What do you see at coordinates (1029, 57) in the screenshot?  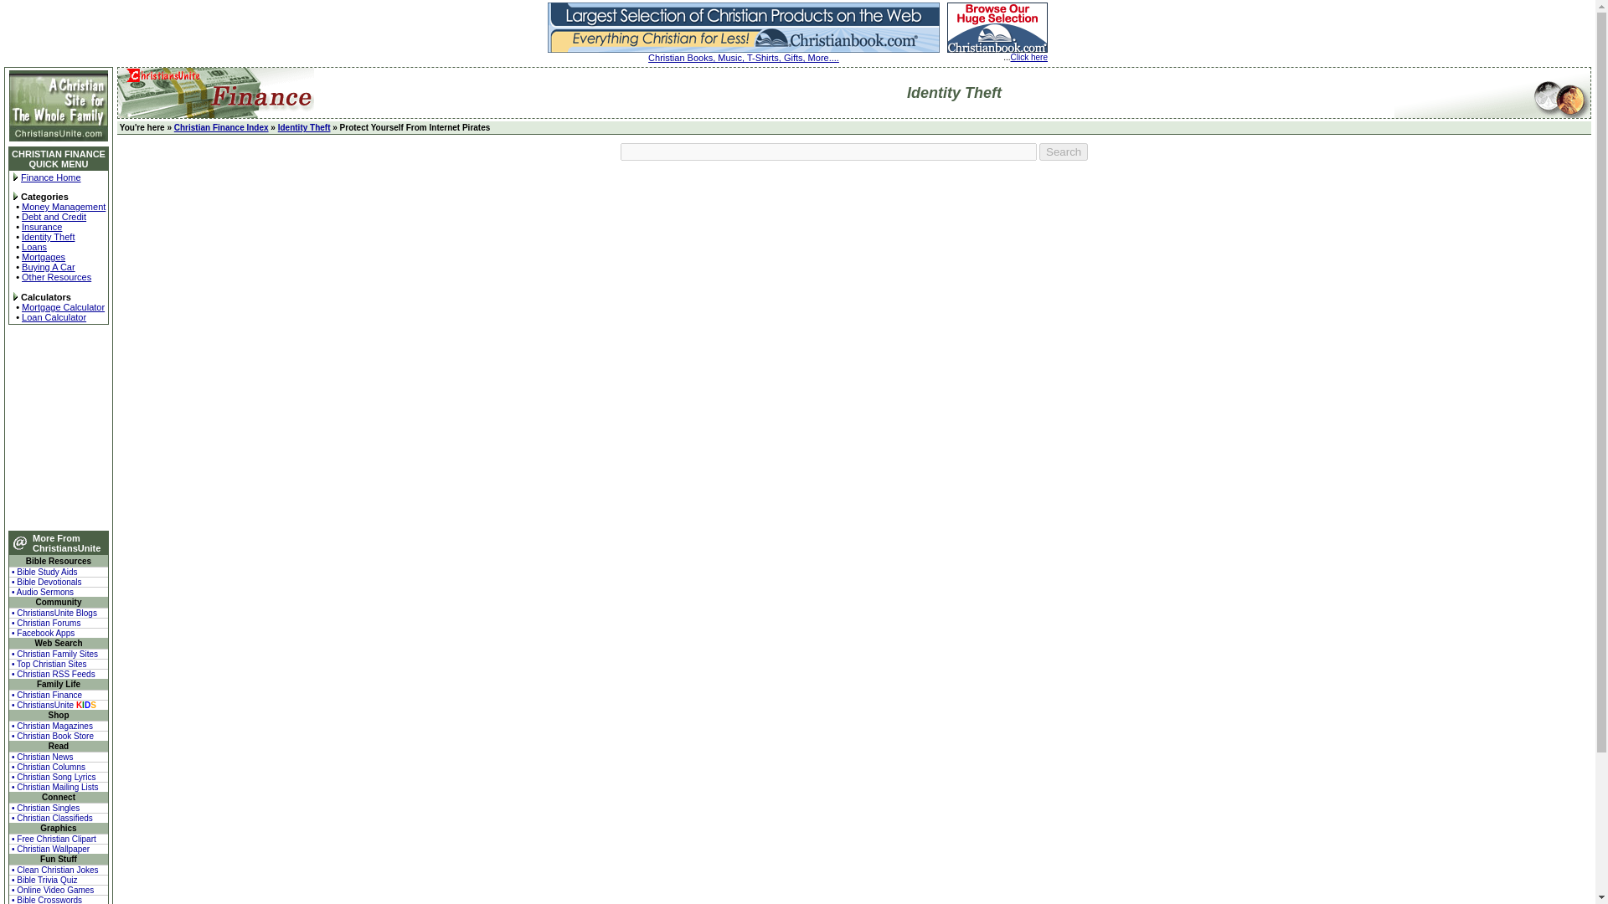 I see `Click here` at bounding box center [1029, 57].